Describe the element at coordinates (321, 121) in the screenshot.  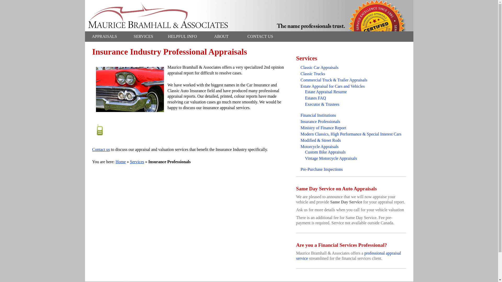
I see `Insurance Professionals` at that location.